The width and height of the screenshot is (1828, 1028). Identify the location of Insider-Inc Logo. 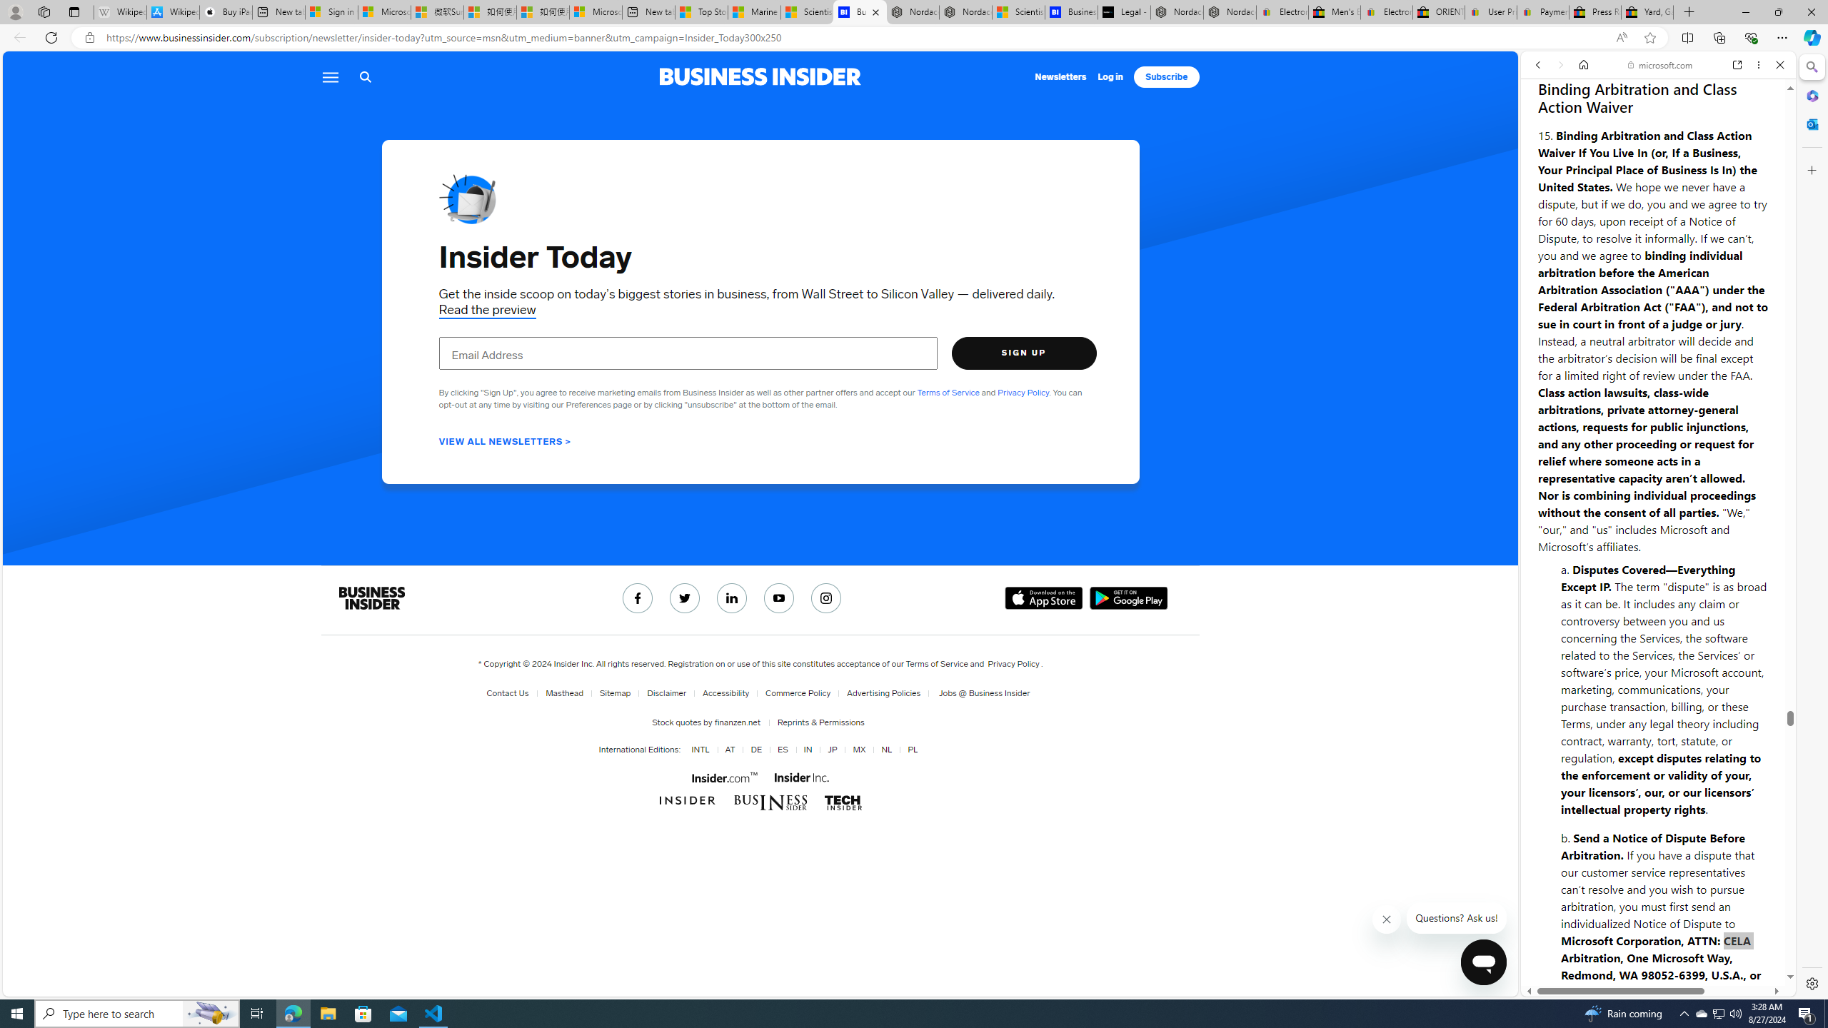
(801, 777).